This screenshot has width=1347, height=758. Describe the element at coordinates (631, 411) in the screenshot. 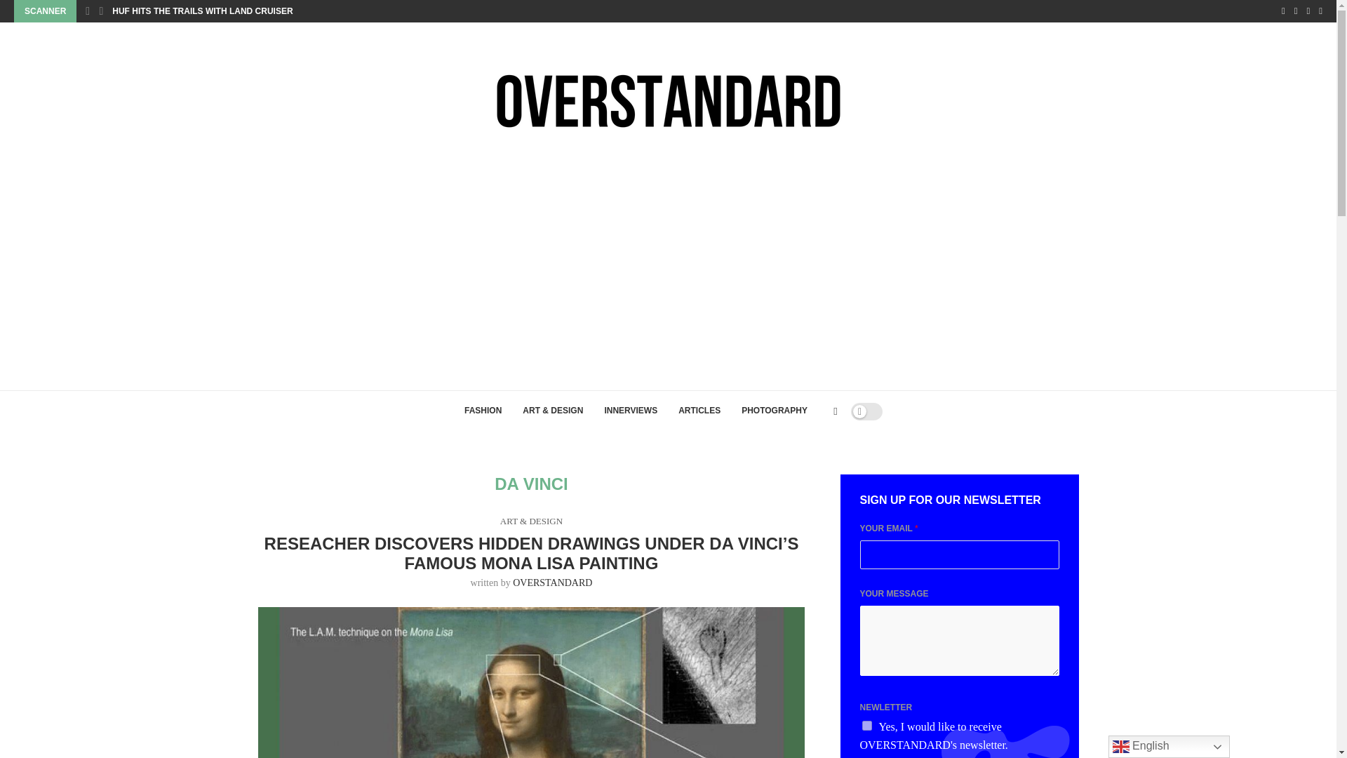

I see `INNERVIEWS` at that location.